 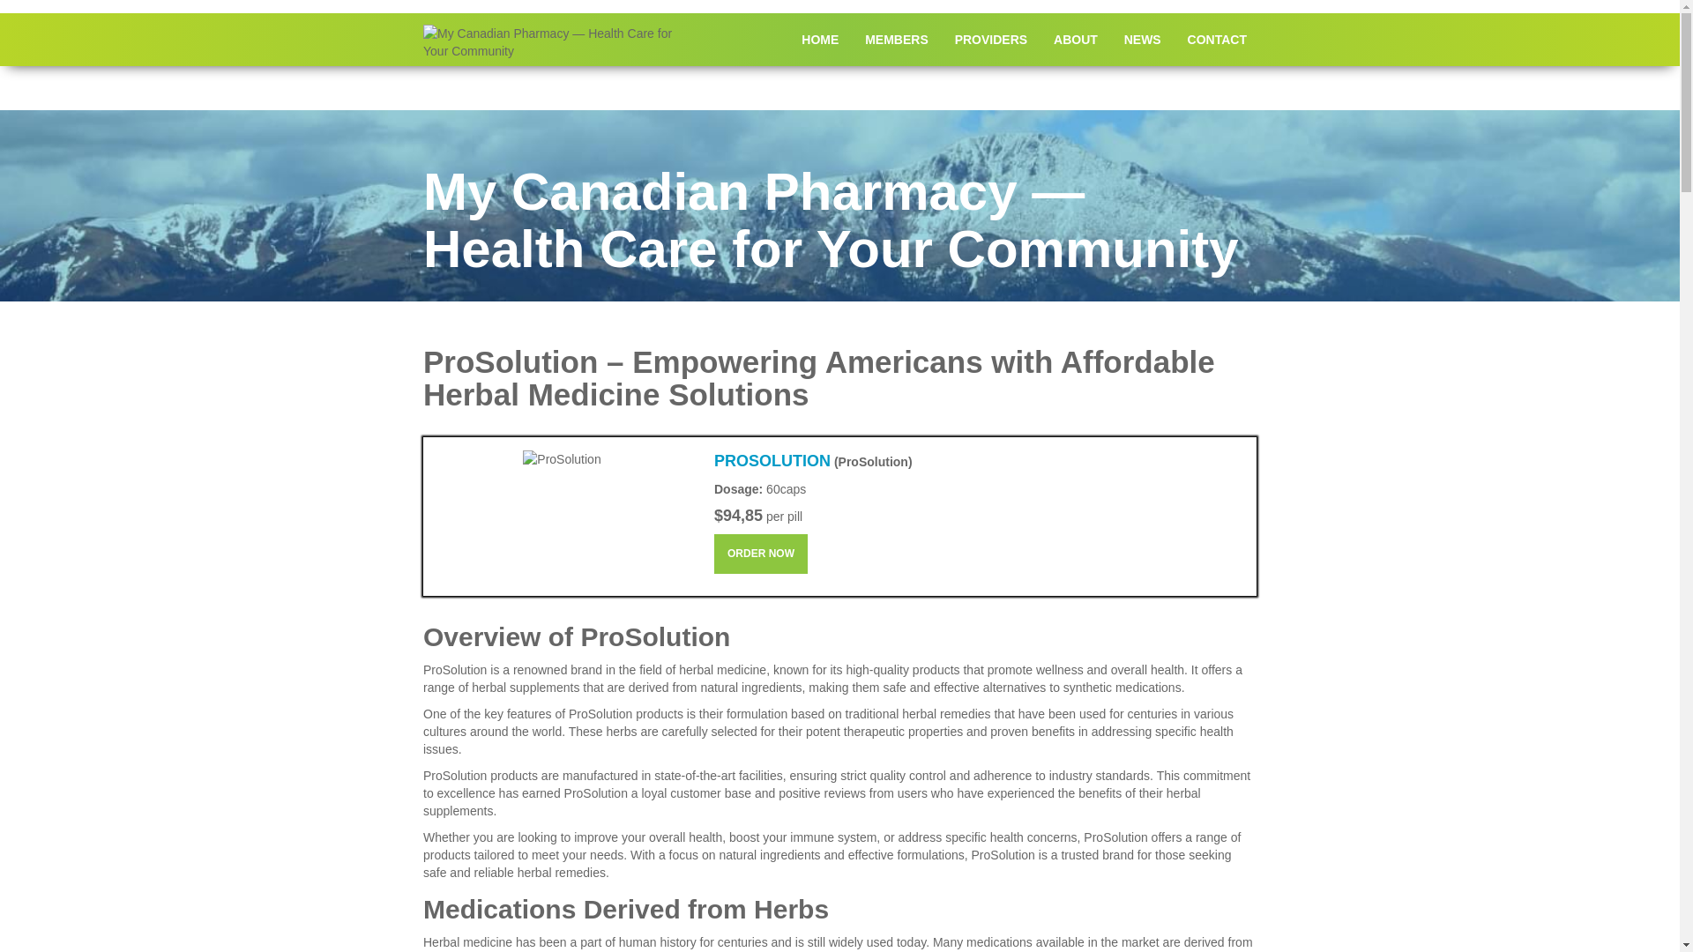 What do you see at coordinates (1143, 39) in the screenshot?
I see `NEWS` at bounding box center [1143, 39].